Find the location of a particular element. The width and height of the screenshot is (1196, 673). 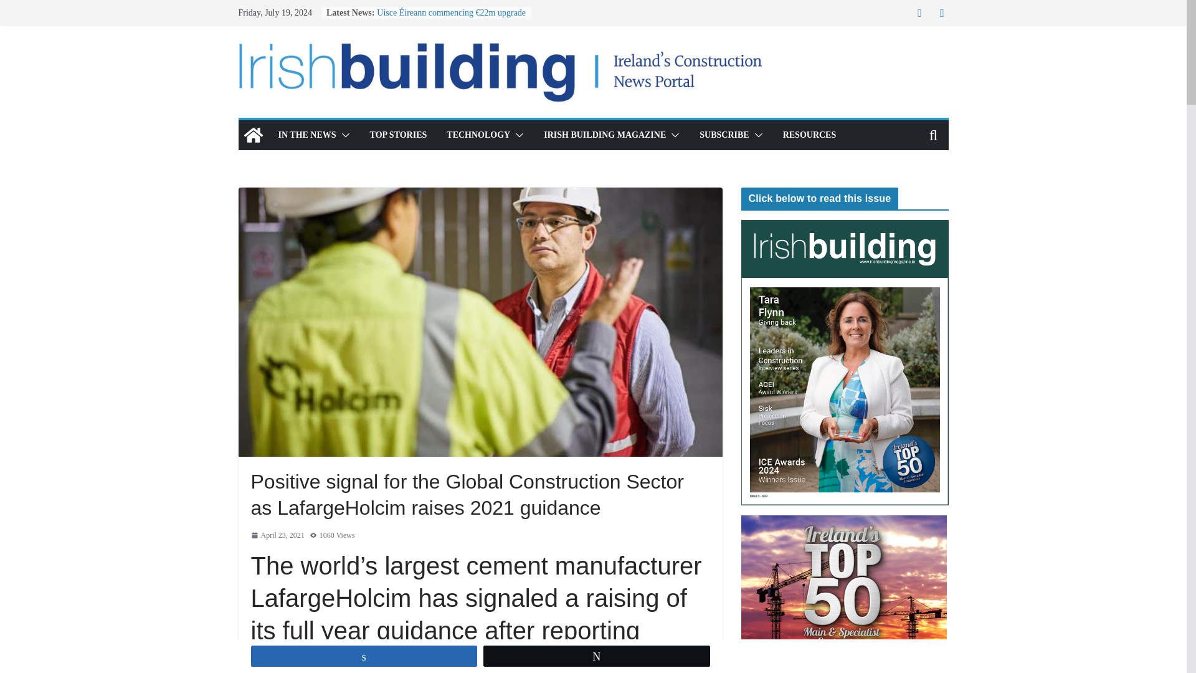

TOP STORIES is located at coordinates (398, 135).